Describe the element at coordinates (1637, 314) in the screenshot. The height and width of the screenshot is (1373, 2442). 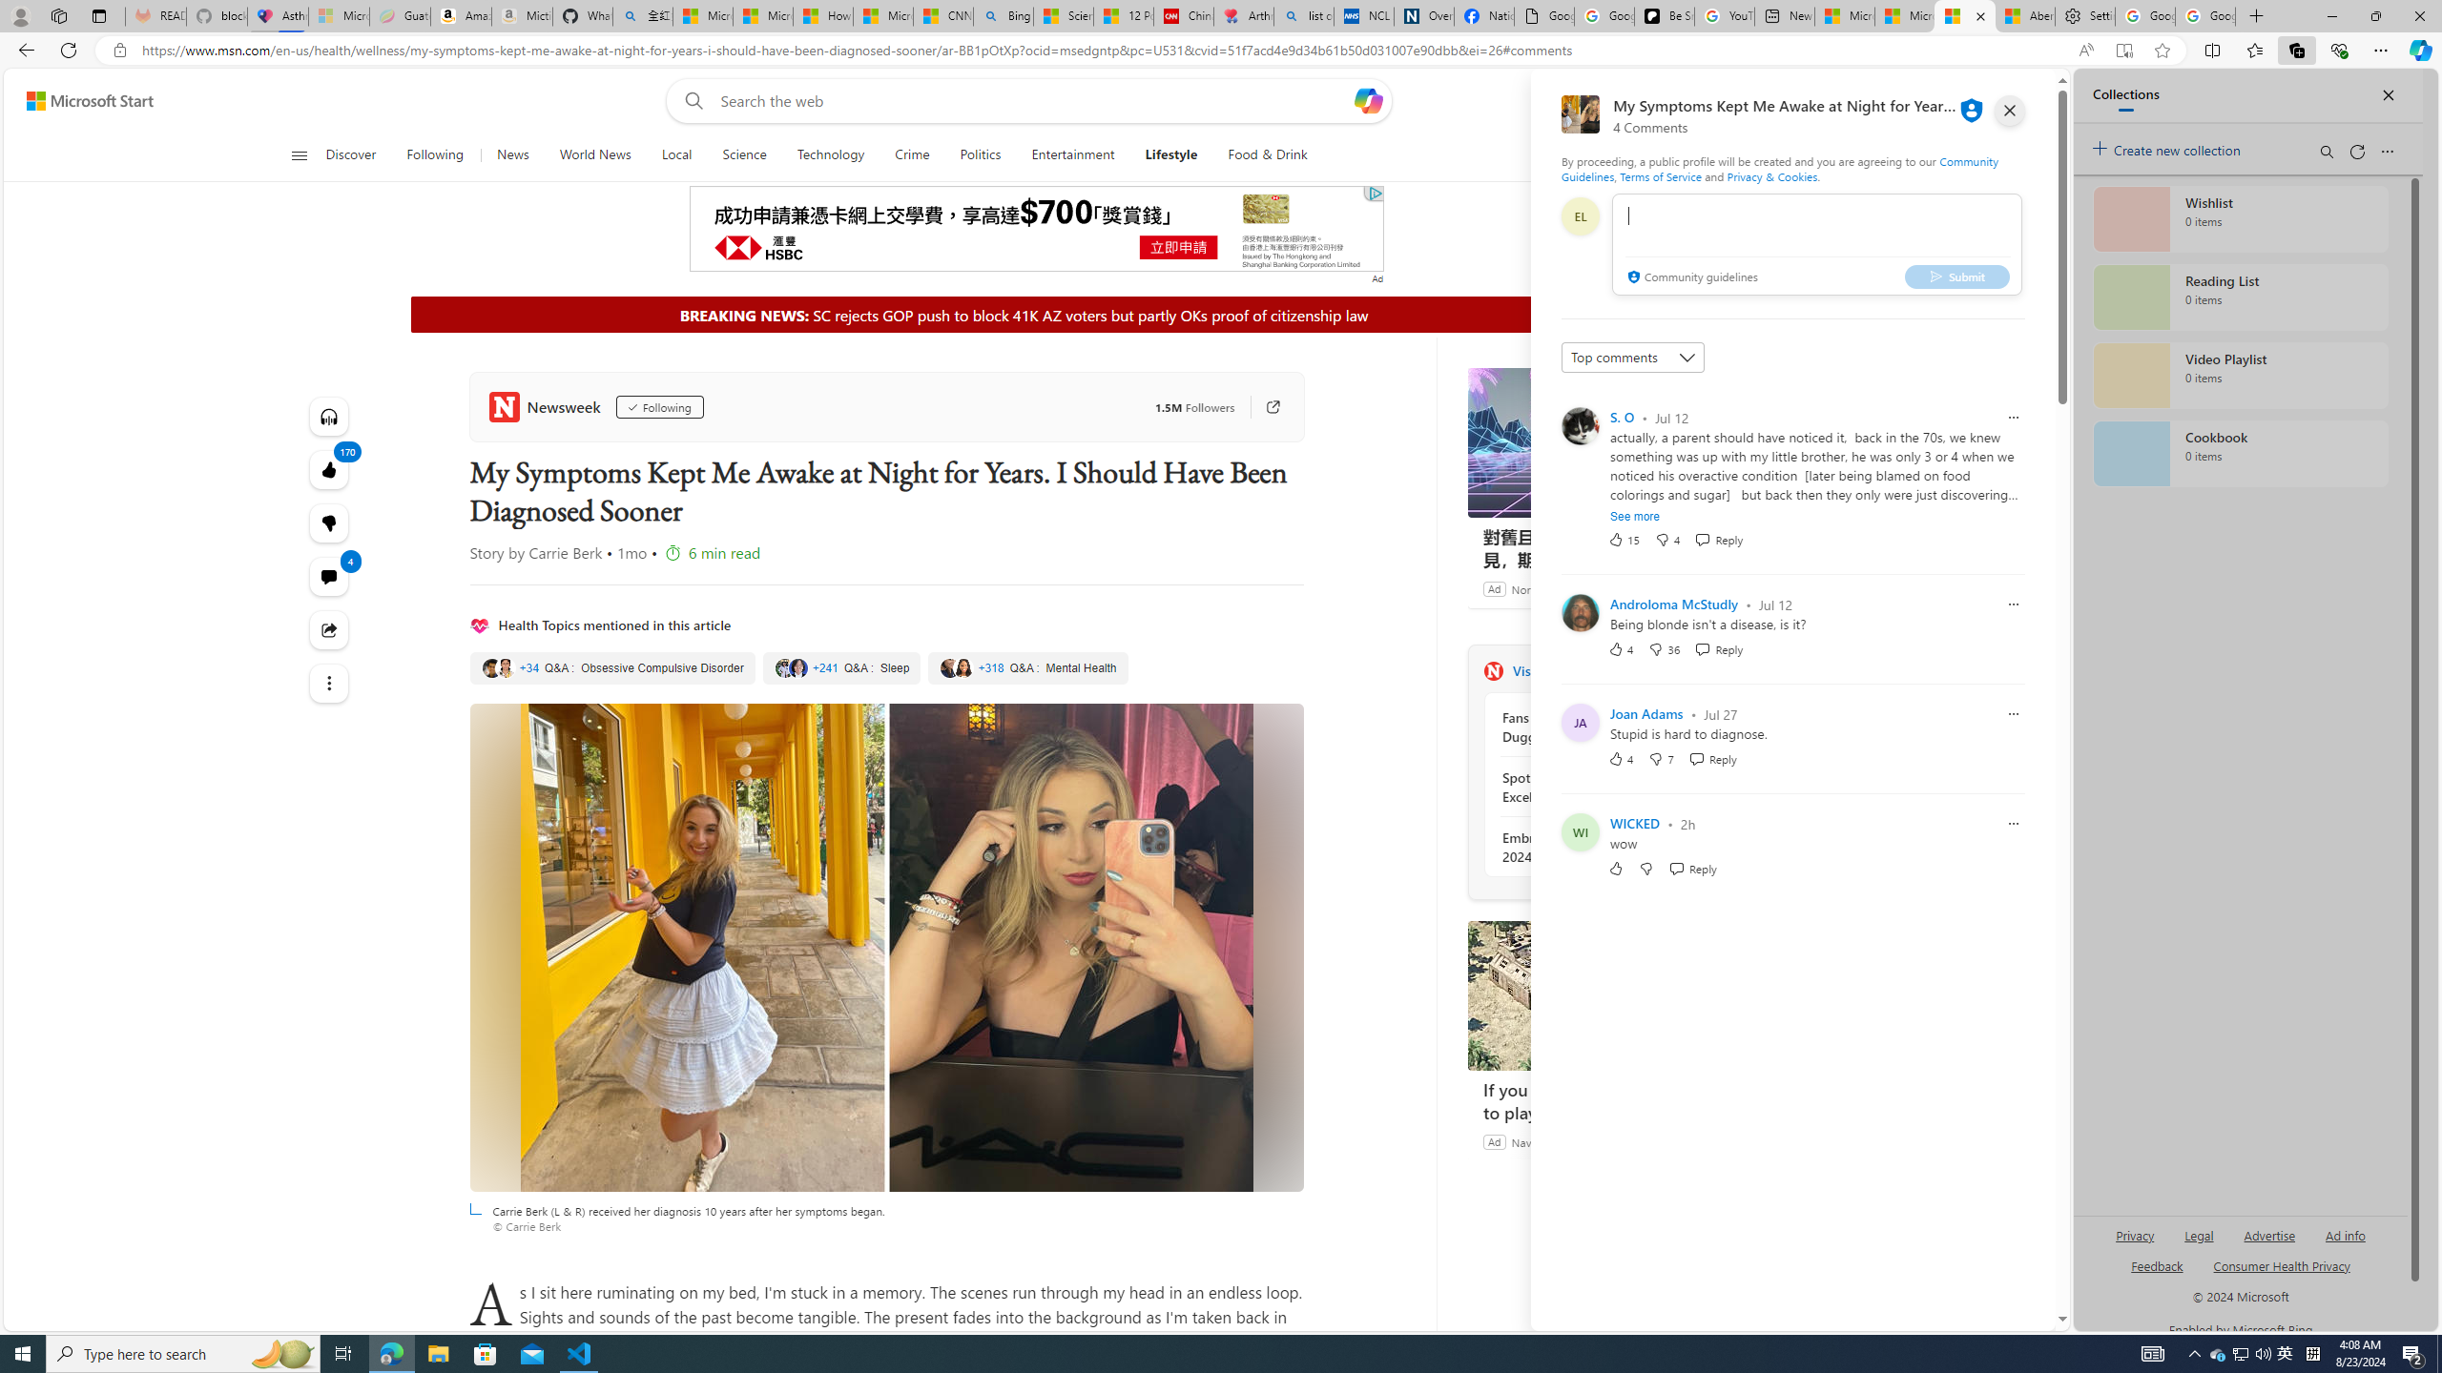
I see `Hide` at that location.